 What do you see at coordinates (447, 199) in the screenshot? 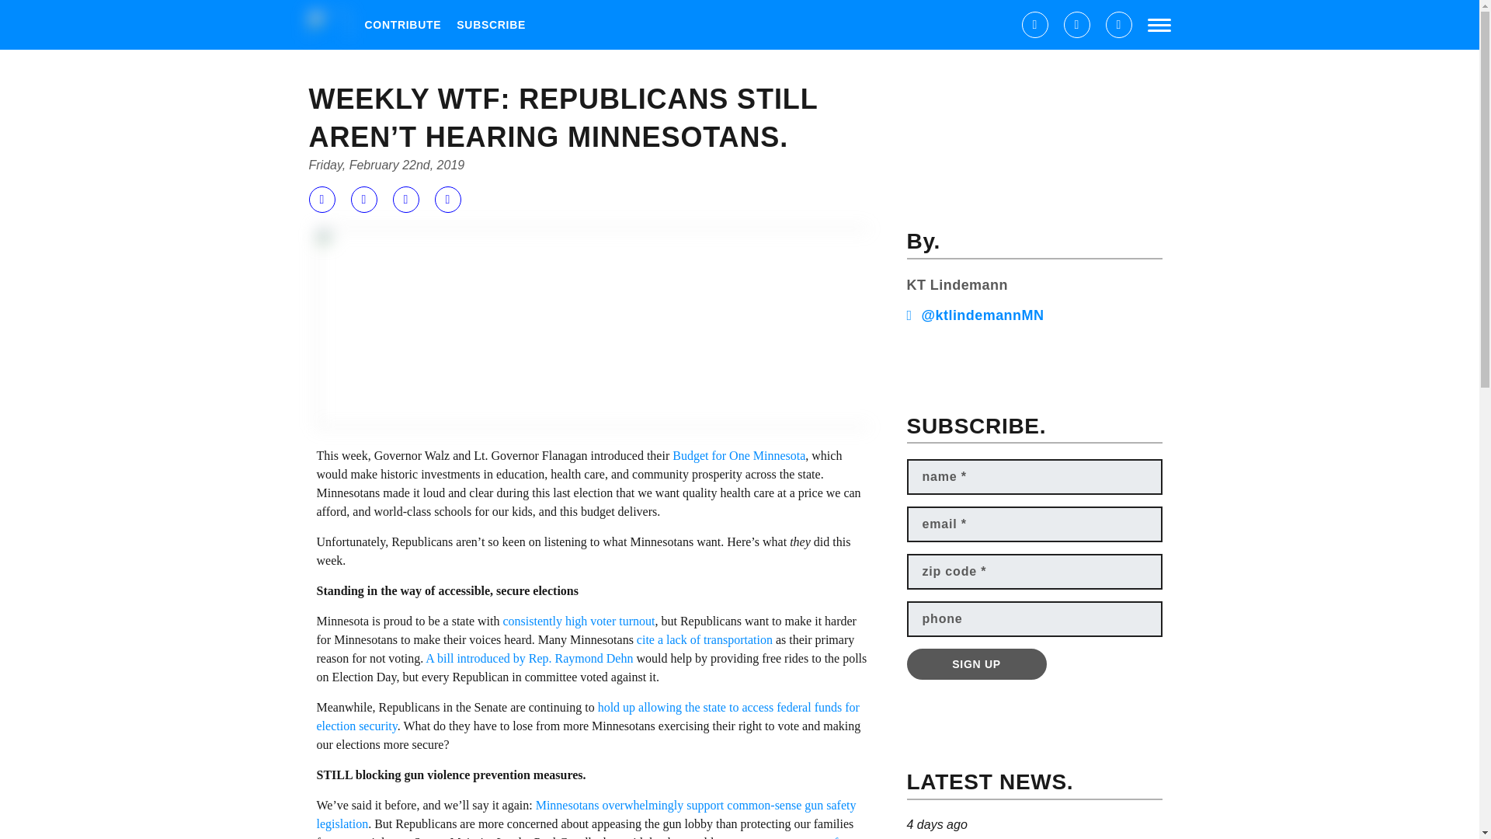
I see `Copy Link` at bounding box center [447, 199].